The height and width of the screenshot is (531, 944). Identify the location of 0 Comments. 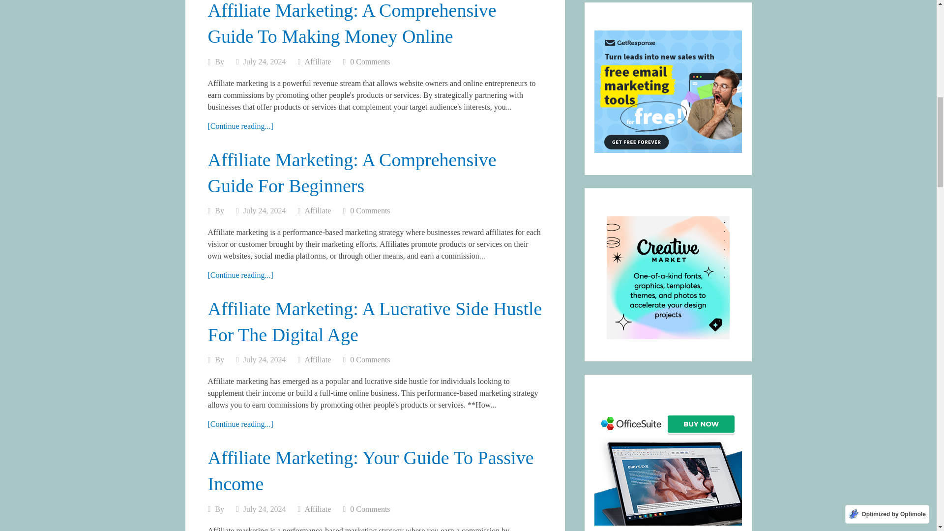
(370, 359).